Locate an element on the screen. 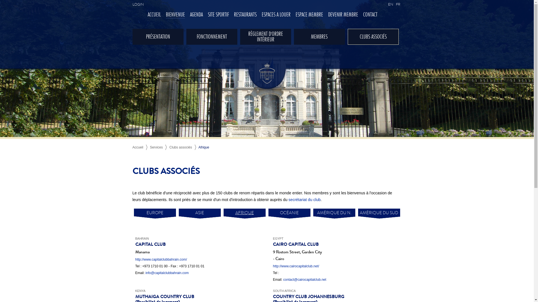 This screenshot has width=538, height=302. DEVENIR MEMBRE is located at coordinates (343, 15).